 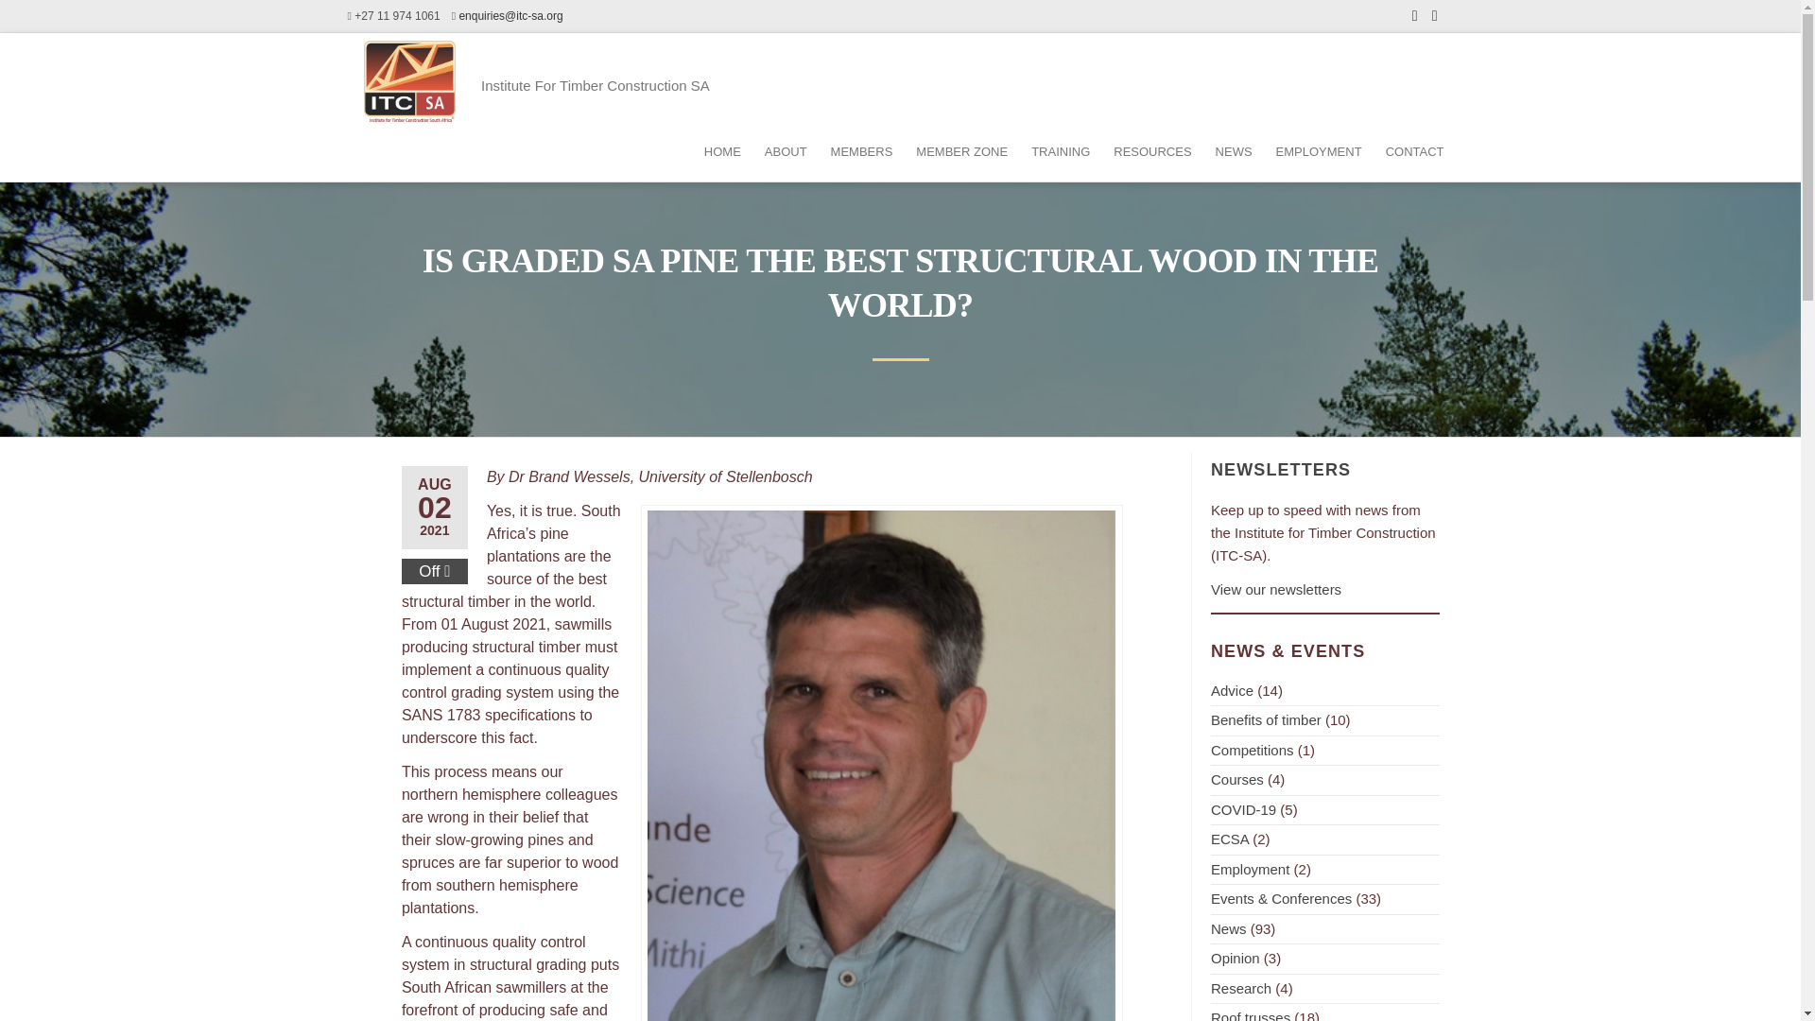 I want to click on ITC-SA, so click(x=525, y=90).